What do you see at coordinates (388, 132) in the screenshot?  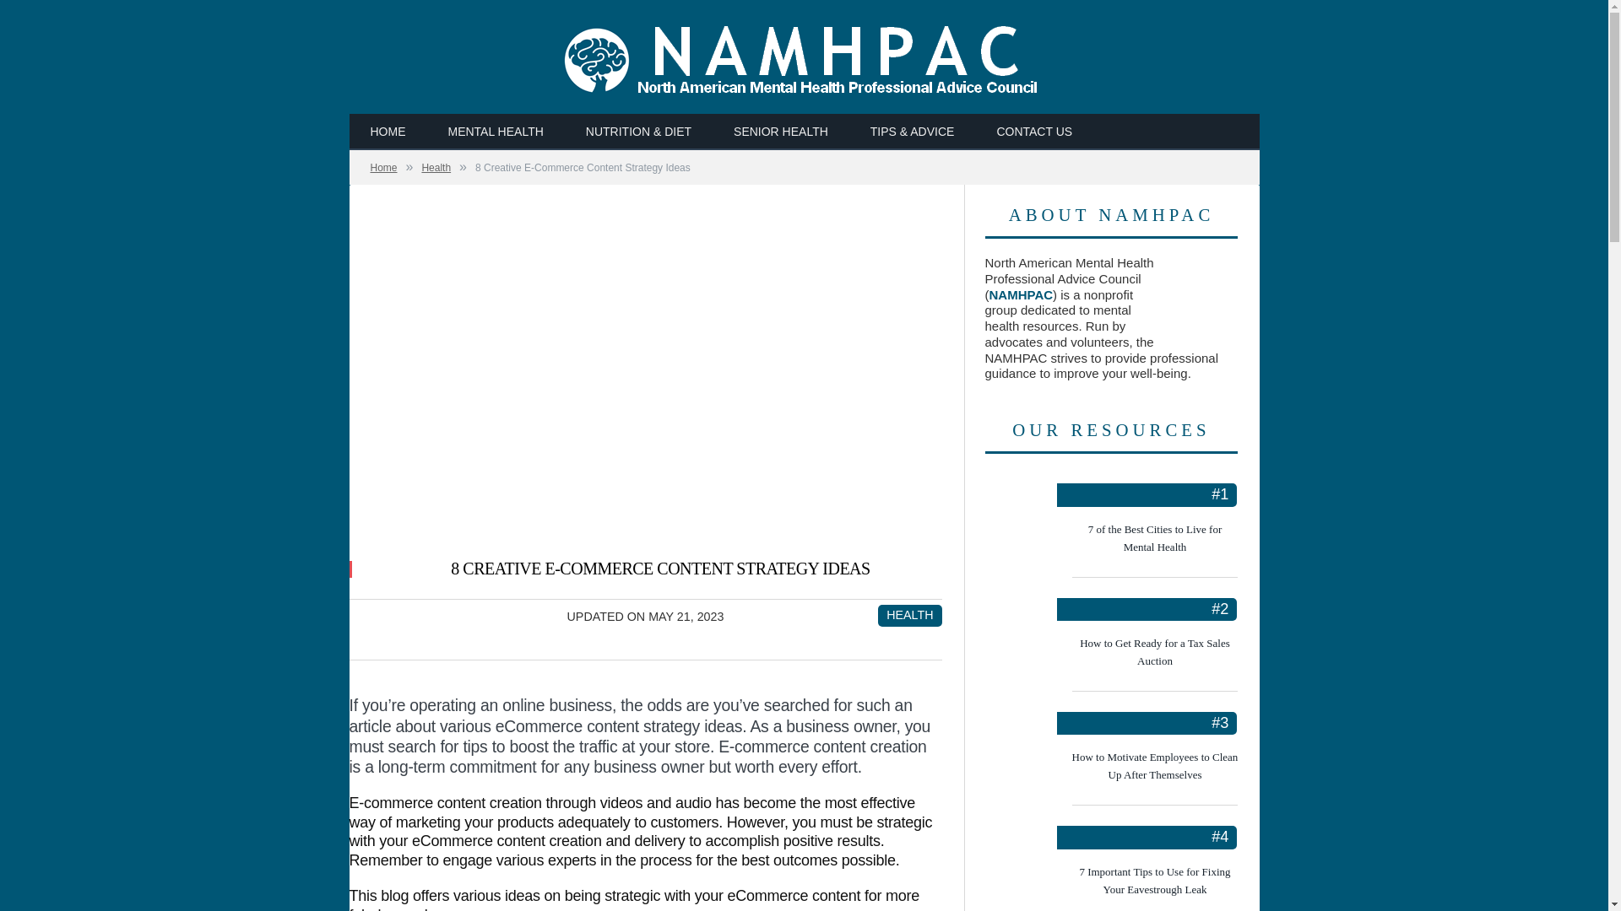 I see `HOME` at bounding box center [388, 132].